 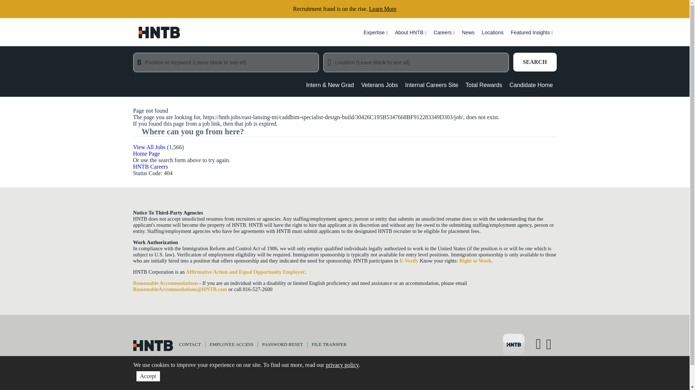 I want to click on News, so click(x=468, y=37).